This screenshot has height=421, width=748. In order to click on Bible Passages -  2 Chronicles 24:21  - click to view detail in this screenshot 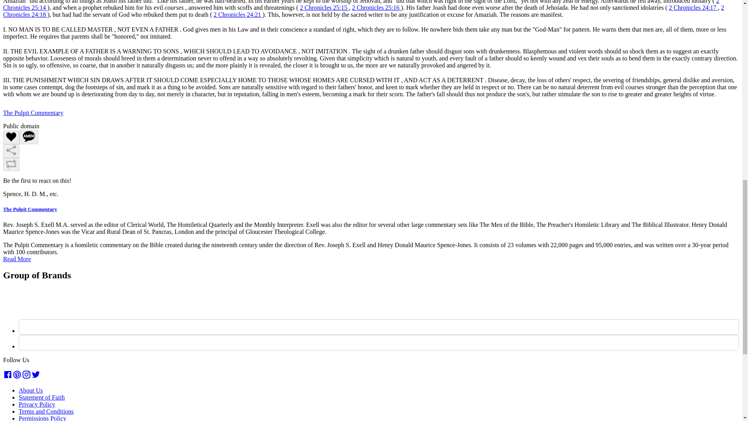, I will do `click(238, 15)`.